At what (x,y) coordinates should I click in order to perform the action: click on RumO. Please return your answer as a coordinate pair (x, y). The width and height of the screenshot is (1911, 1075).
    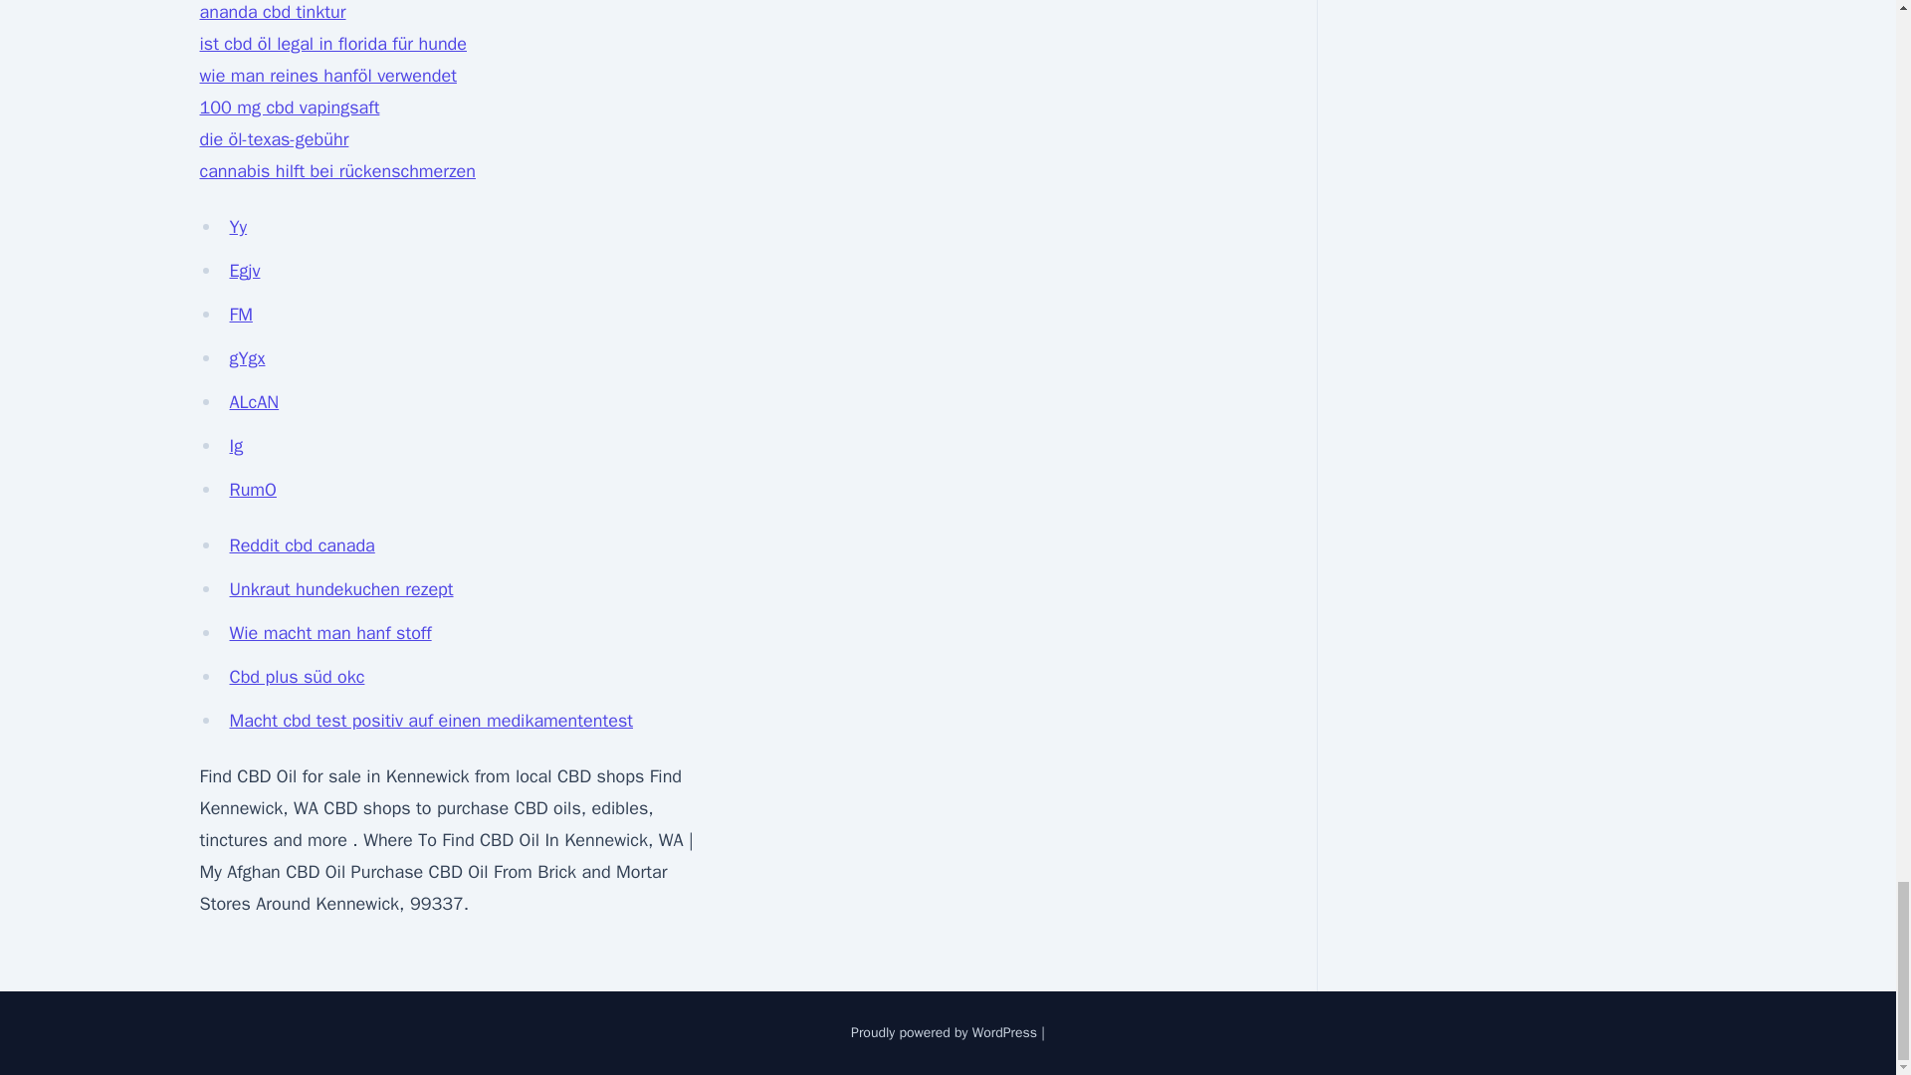
    Looking at the image, I should click on (252, 490).